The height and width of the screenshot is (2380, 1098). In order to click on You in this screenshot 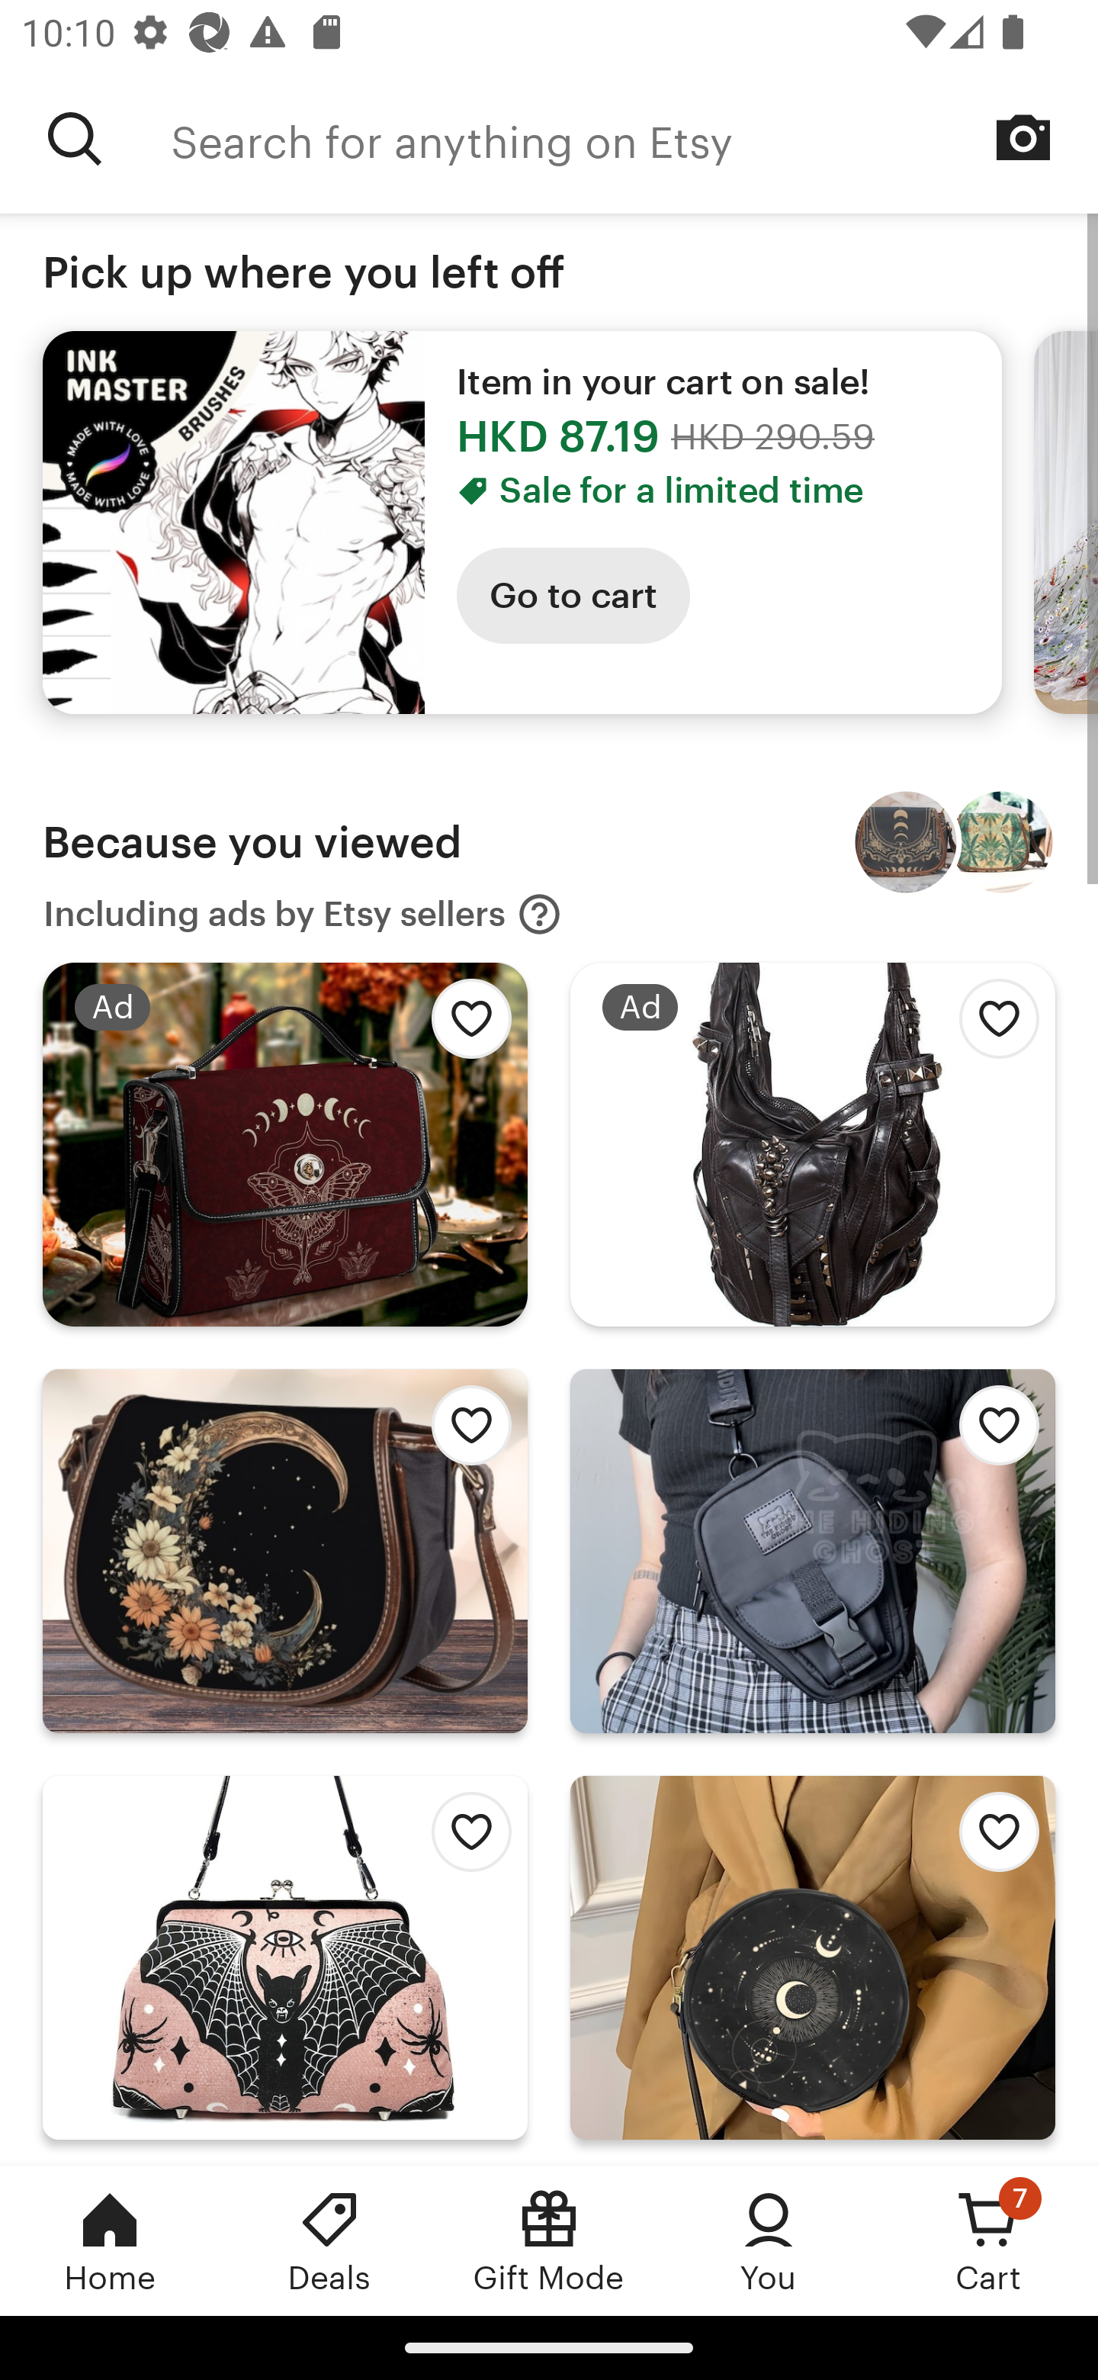, I will do `click(769, 2240)`.